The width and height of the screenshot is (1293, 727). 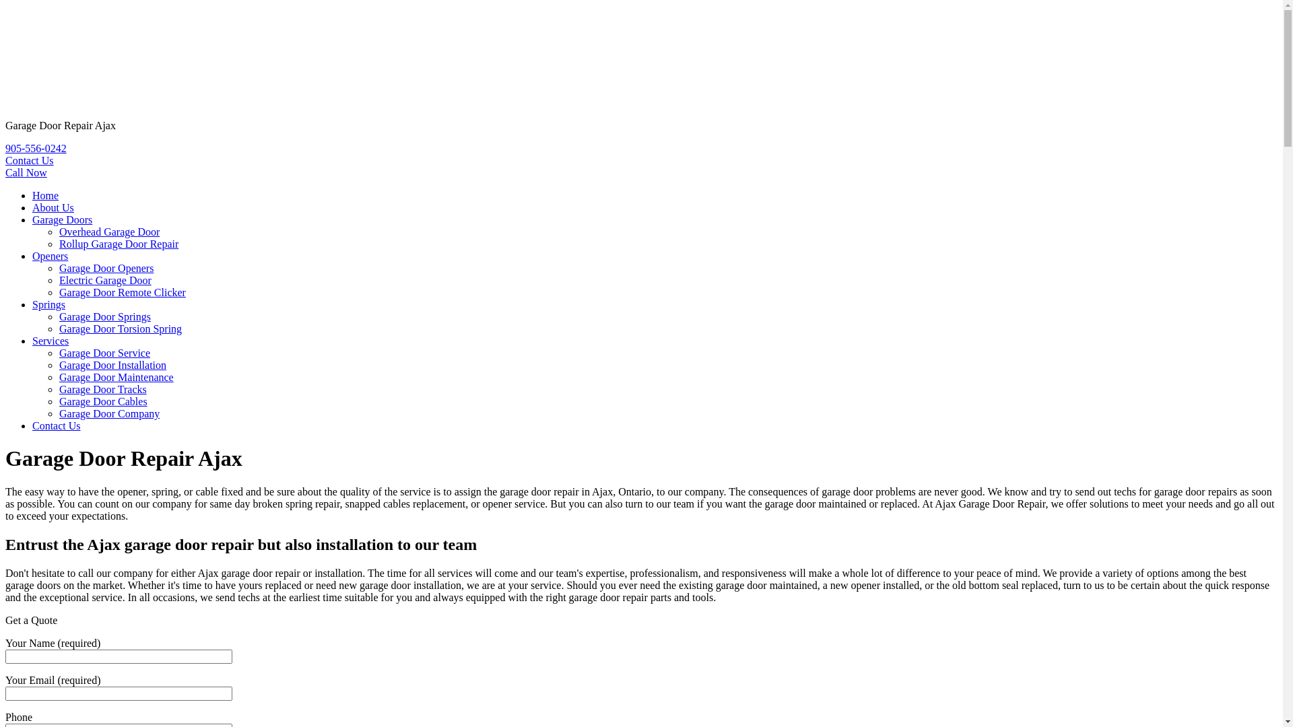 What do you see at coordinates (119, 244) in the screenshot?
I see `Rollup Garage Door Repair` at bounding box center [119, 244].